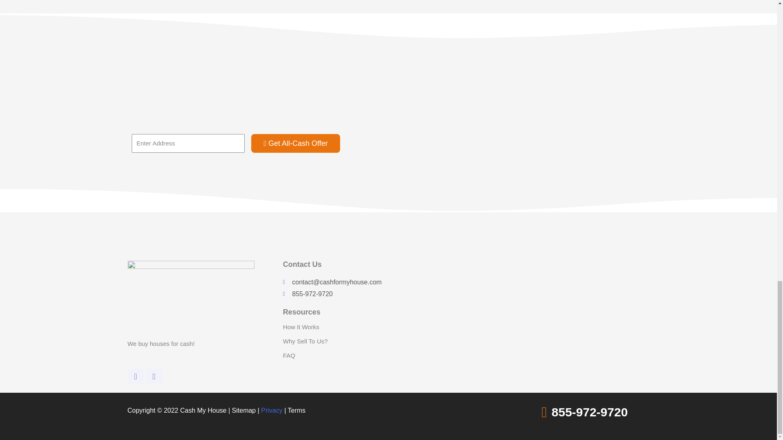  I want to click on How It Works, so click(301, 327).